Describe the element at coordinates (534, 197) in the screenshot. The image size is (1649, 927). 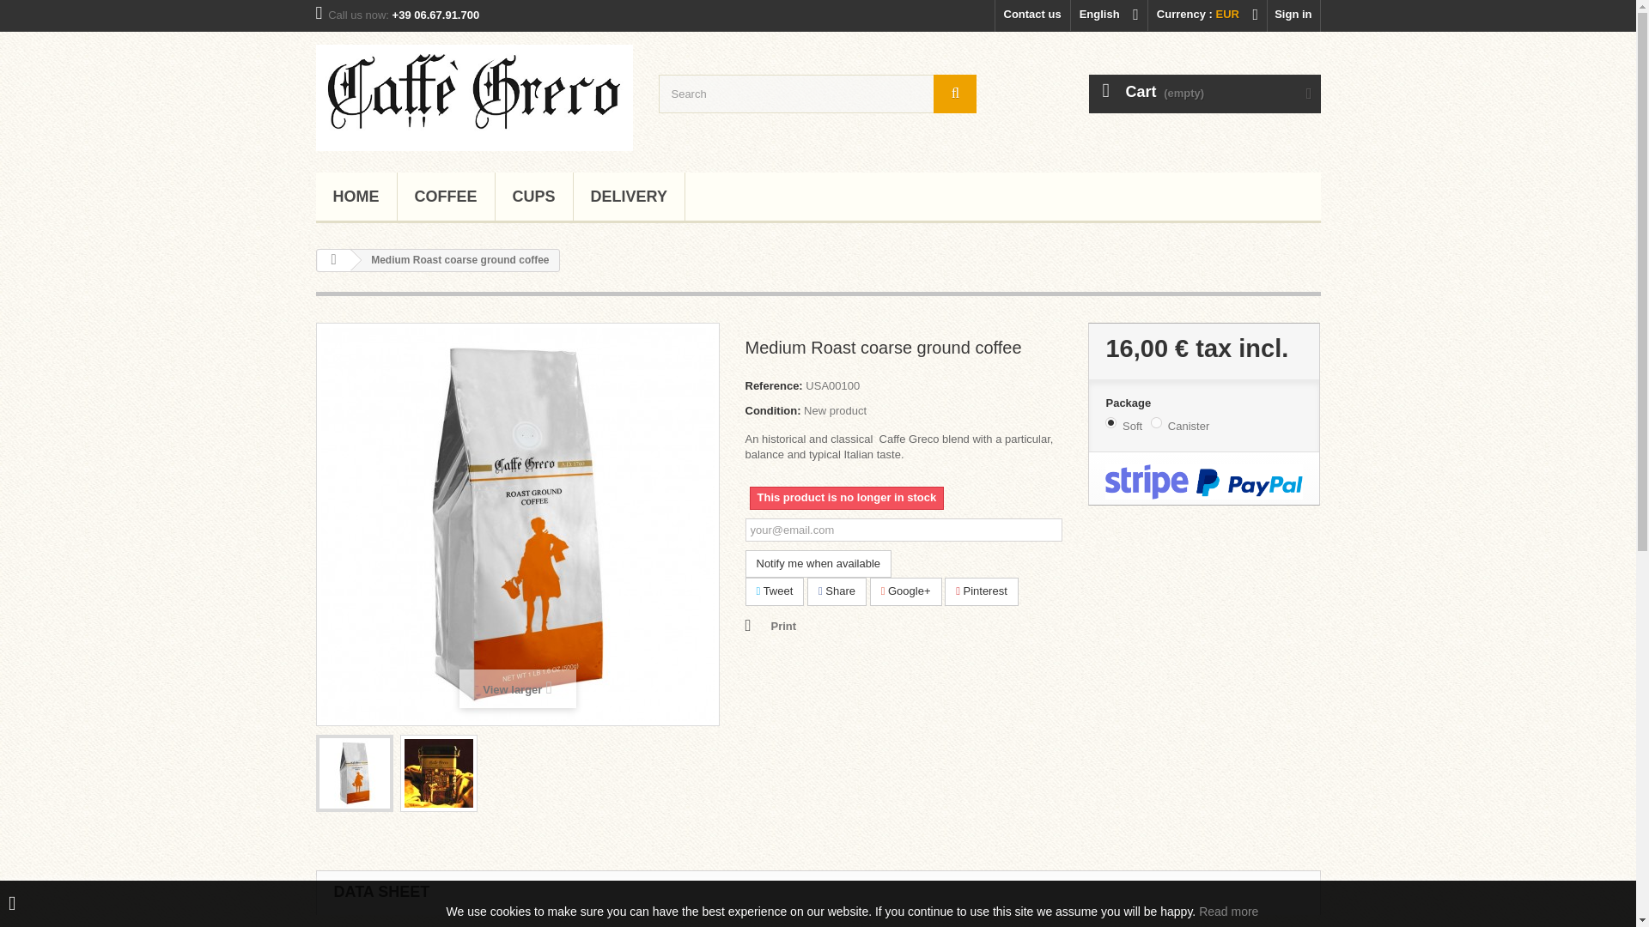
I see `CUPS` at that location.